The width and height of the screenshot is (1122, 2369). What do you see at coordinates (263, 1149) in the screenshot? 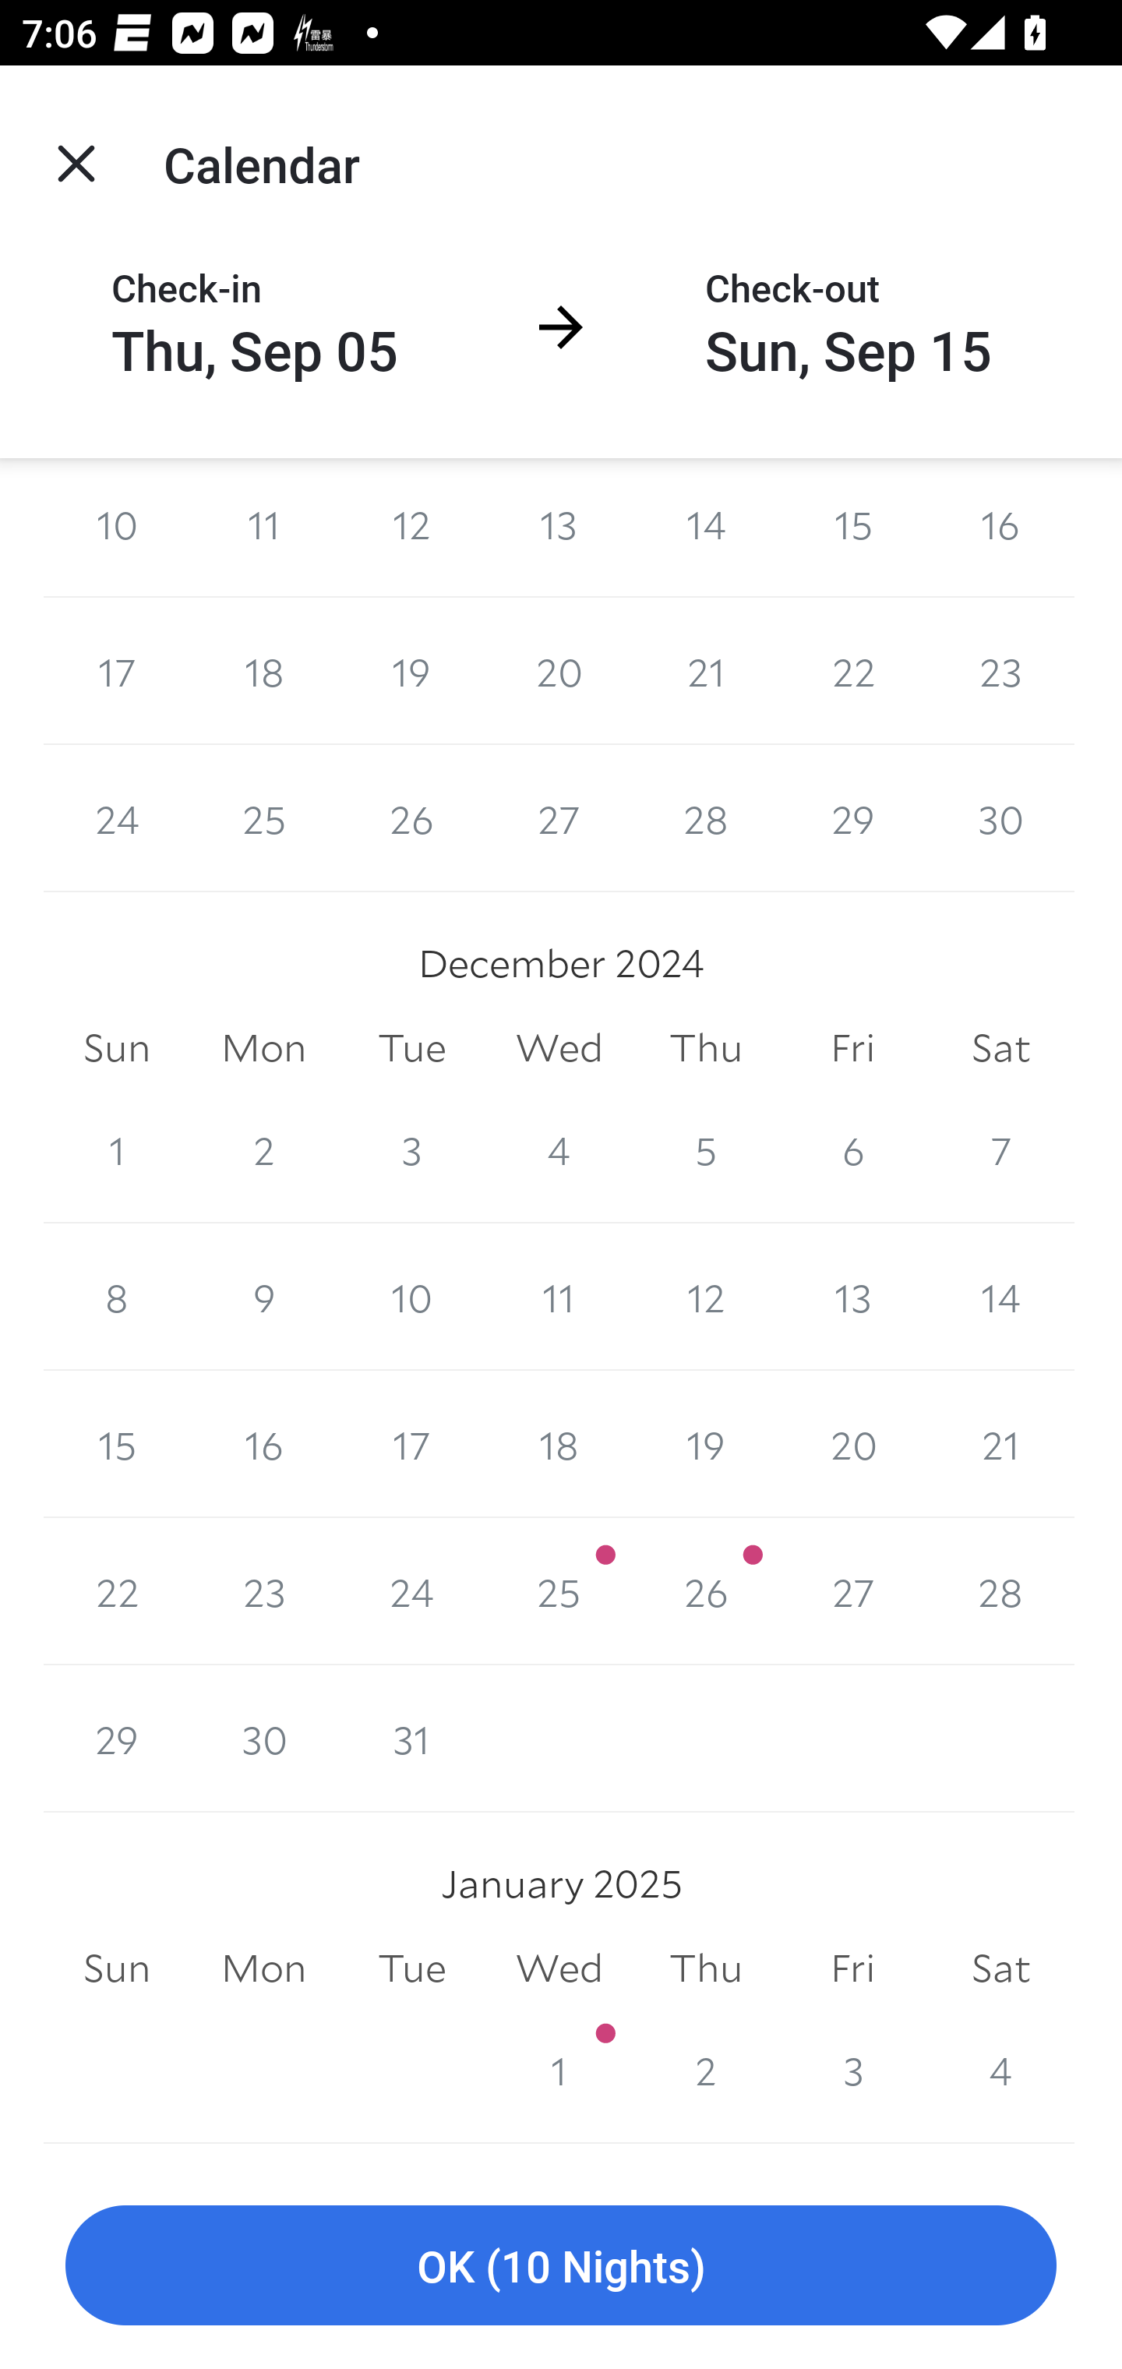
I see `2 2 December 2024` at bounding box center [263, 1149].